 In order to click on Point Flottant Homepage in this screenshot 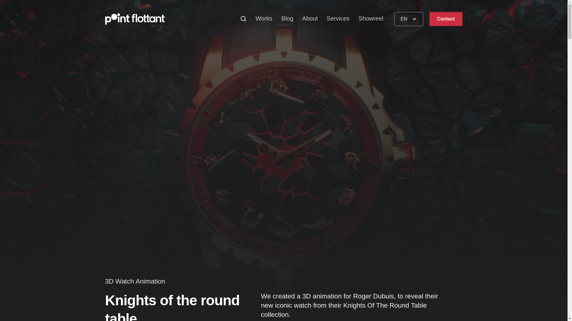, I will do `click(135, 19)`.